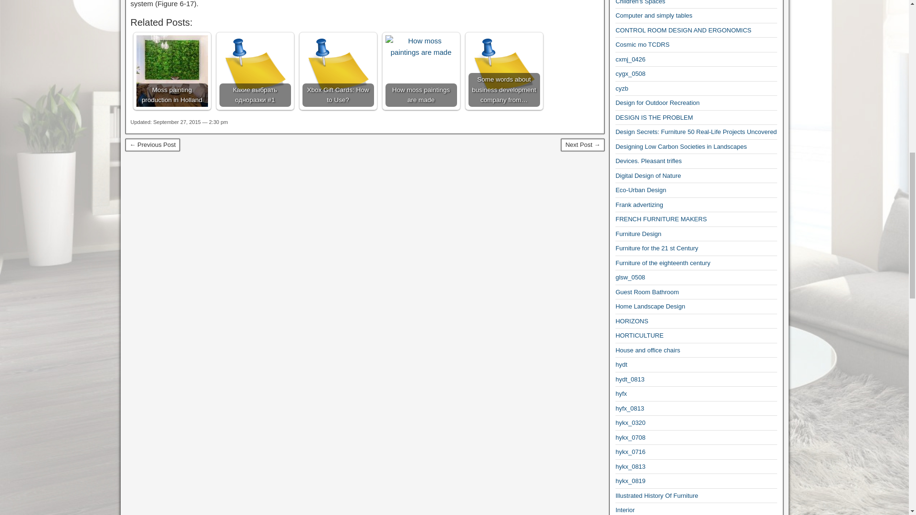  What do you see at coordinates (654, 15) in the screenshot?
I see `Computer and simply tables` at bounding box center [654, 15].